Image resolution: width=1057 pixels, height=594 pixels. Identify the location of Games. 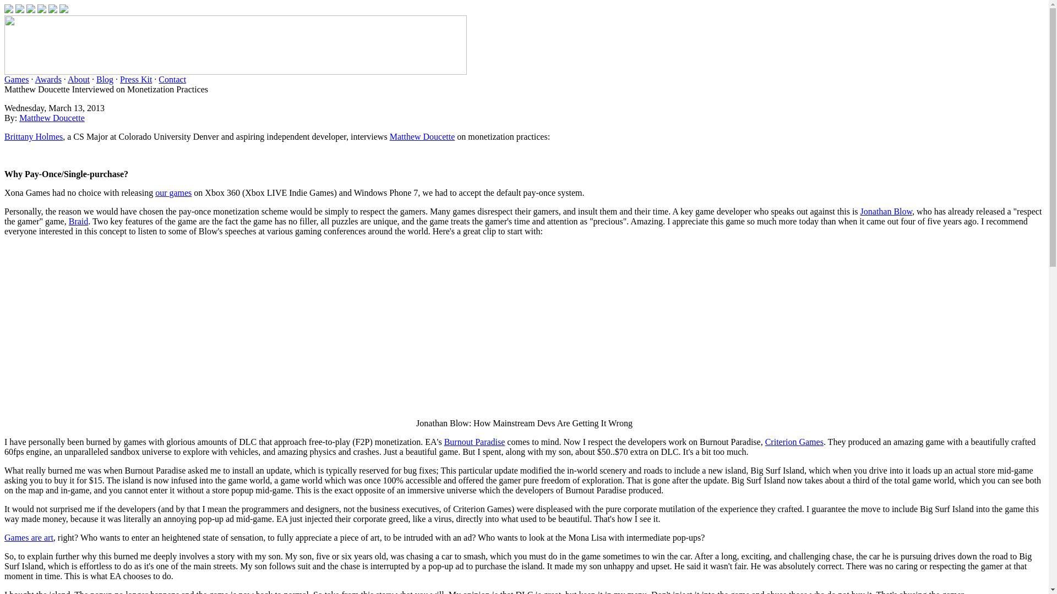
(16, 79).